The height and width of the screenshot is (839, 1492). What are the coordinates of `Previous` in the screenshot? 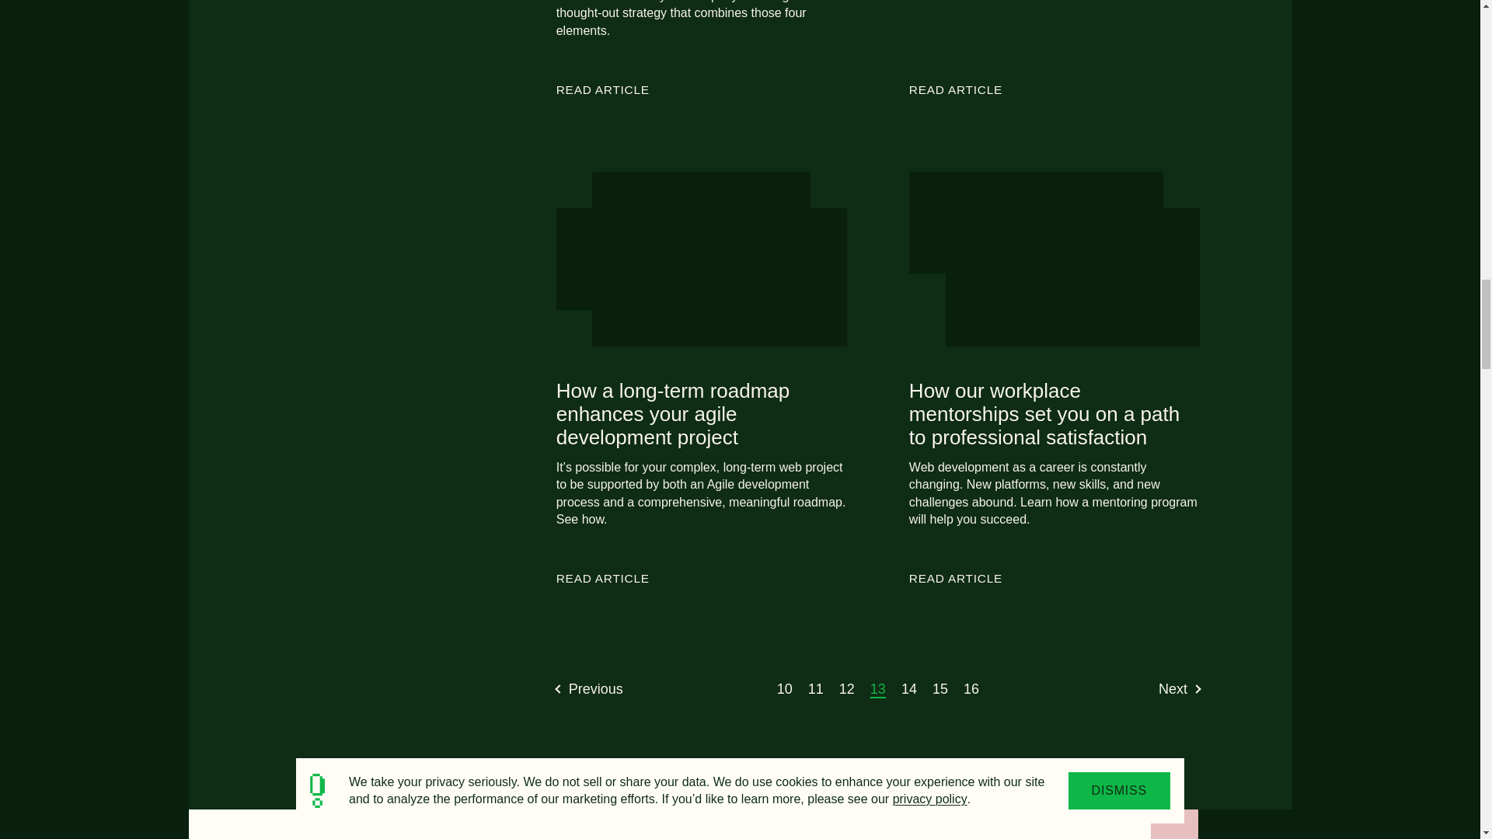 It's located at (590, 688).